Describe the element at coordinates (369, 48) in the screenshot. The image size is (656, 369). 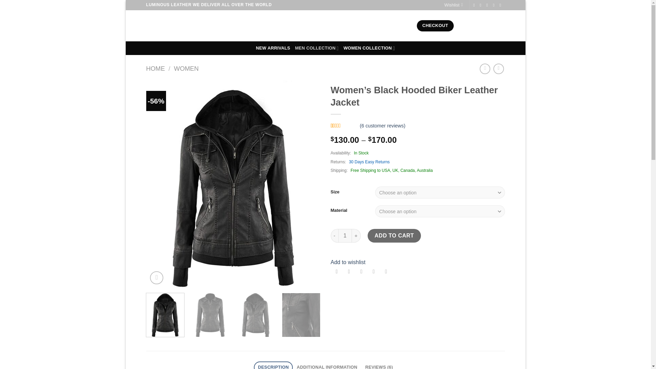
I see `WOMEN COLLECTION` at that location.